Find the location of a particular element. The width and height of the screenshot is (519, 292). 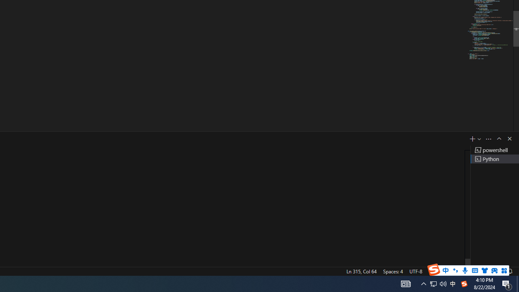

Subtle Reference is located at coordinates (458, 34).